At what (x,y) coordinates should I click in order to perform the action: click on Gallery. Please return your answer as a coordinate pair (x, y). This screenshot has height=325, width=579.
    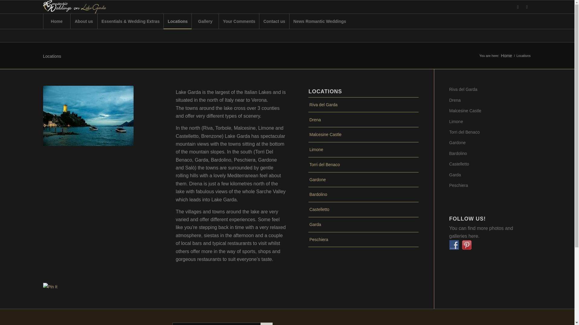
    Looking at the image, I should click on (205, 21).